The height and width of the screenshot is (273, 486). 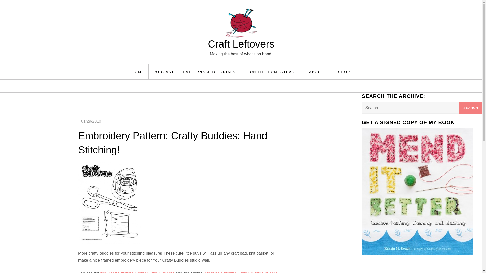 I want to click on ABOUT, so click(x=319, y=72).